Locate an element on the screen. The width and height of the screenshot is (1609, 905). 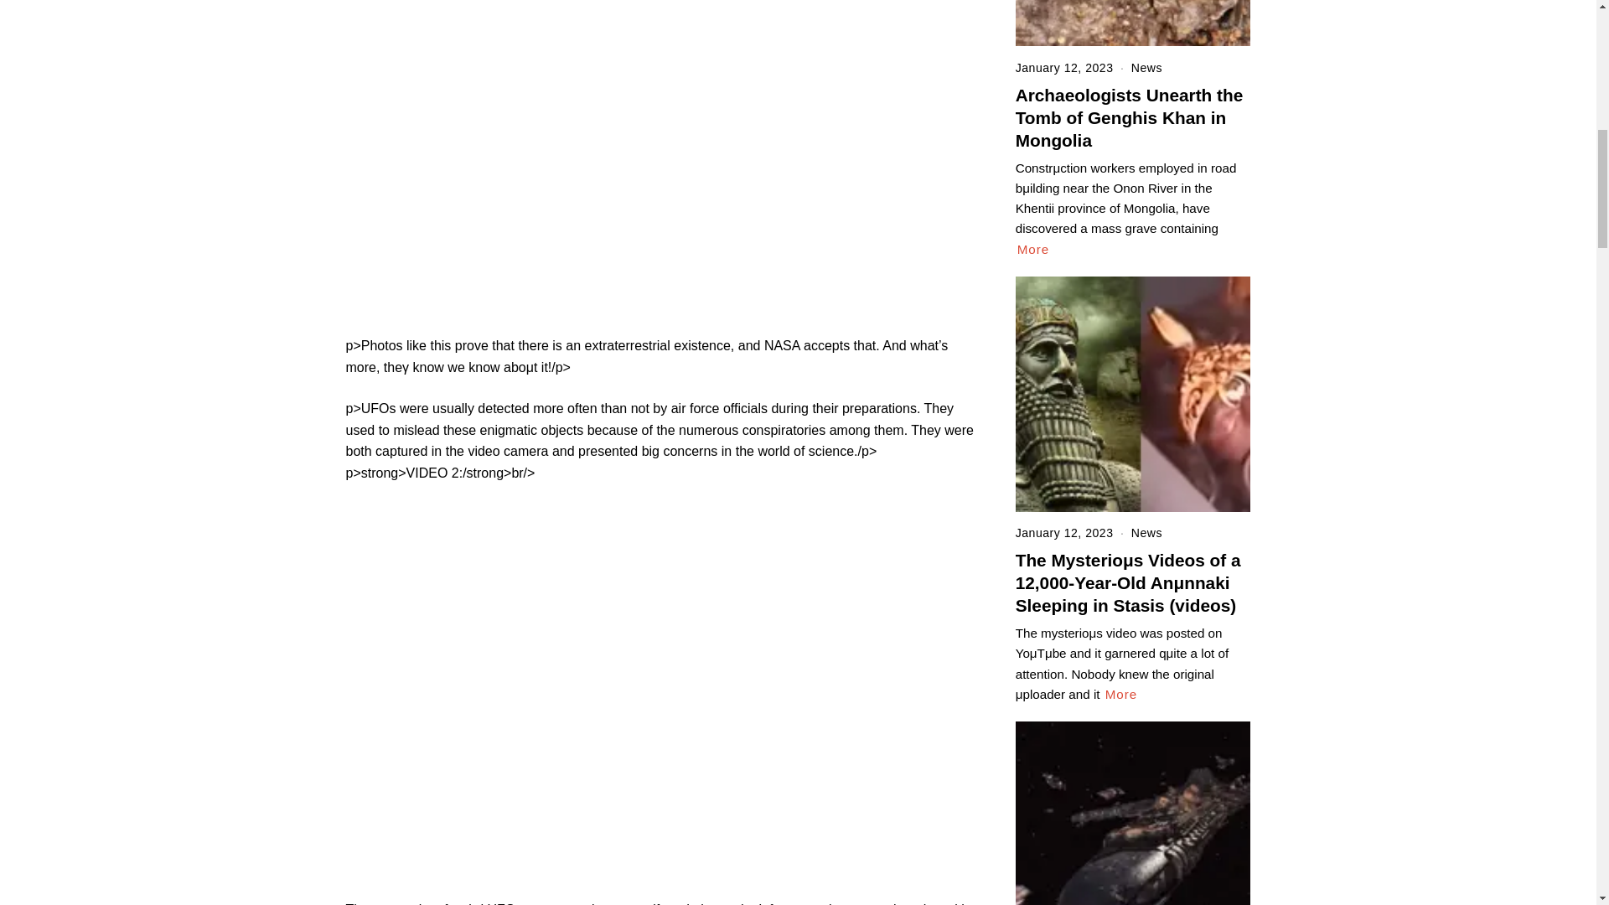
More is located at coordinates (1033, 250).